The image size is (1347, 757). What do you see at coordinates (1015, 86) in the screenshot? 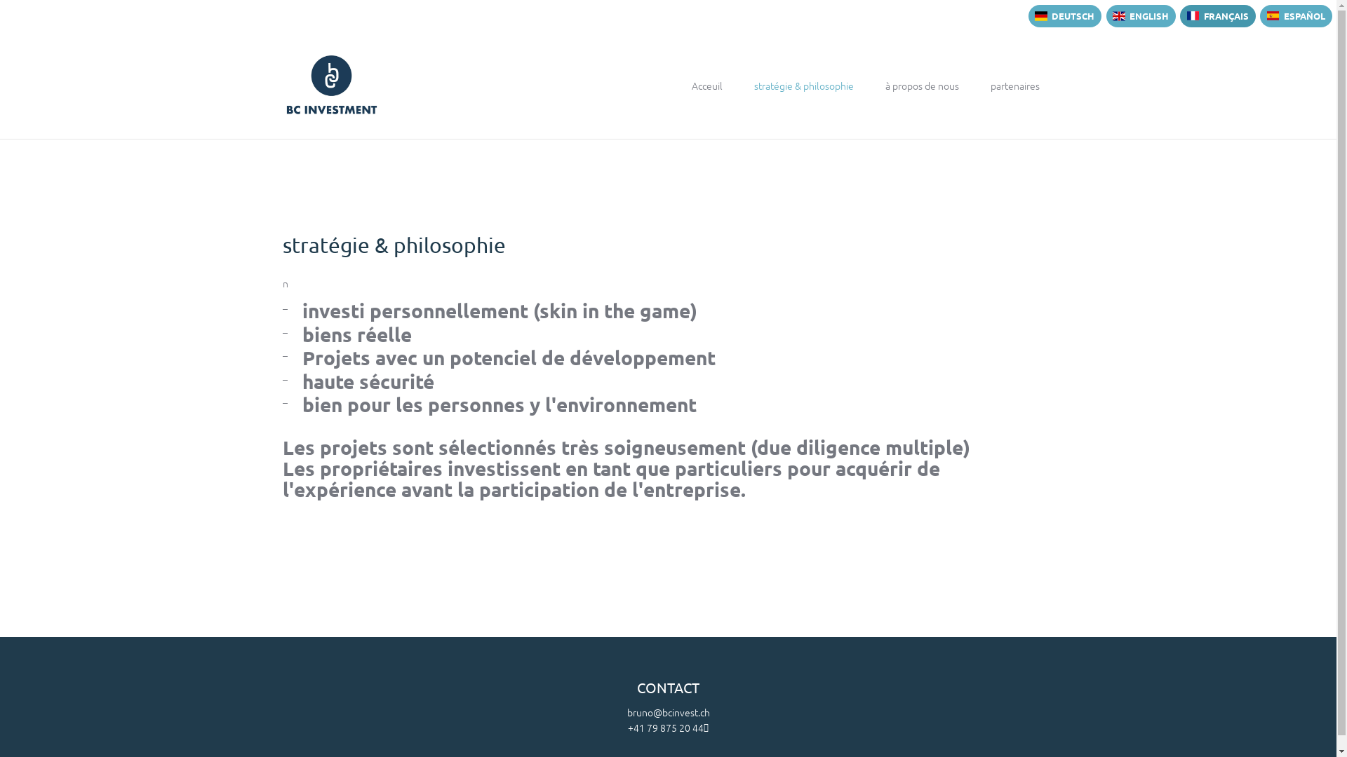
I see `partenaires` at bounding box center [1015, 86].